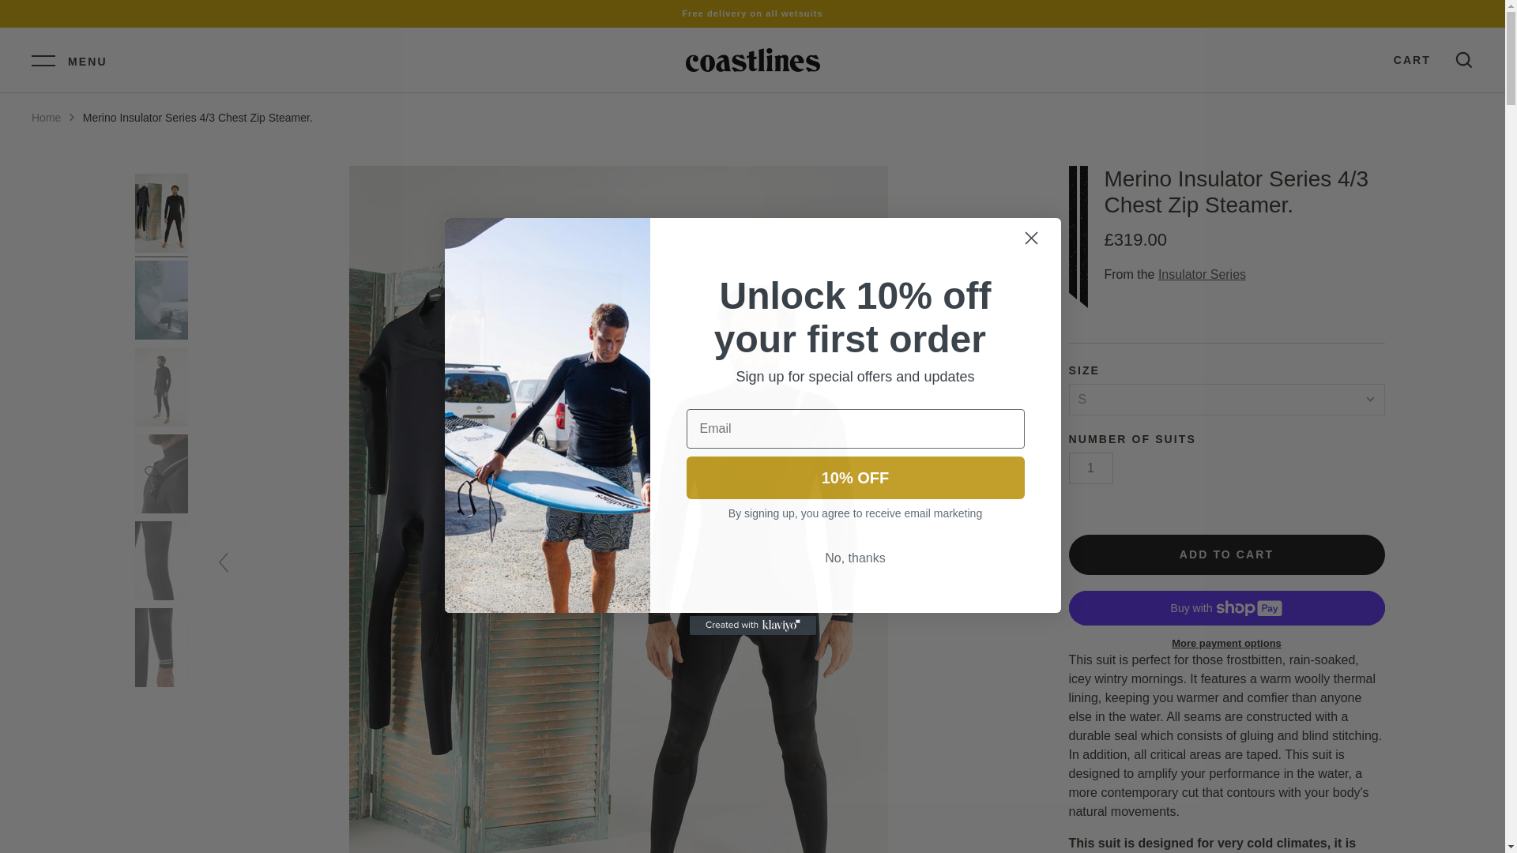 The height and width of the screenshot is (853, 1517). Describe the element at coordinates (162, 649) in the screenshot. I see `Sealed cuff on a thermal coastlines wetsuit` at that location.